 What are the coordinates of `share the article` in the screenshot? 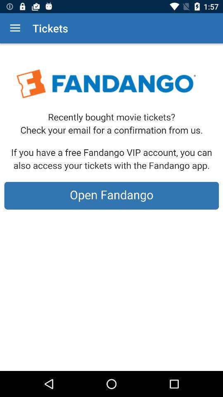 It's located at (111, 207).